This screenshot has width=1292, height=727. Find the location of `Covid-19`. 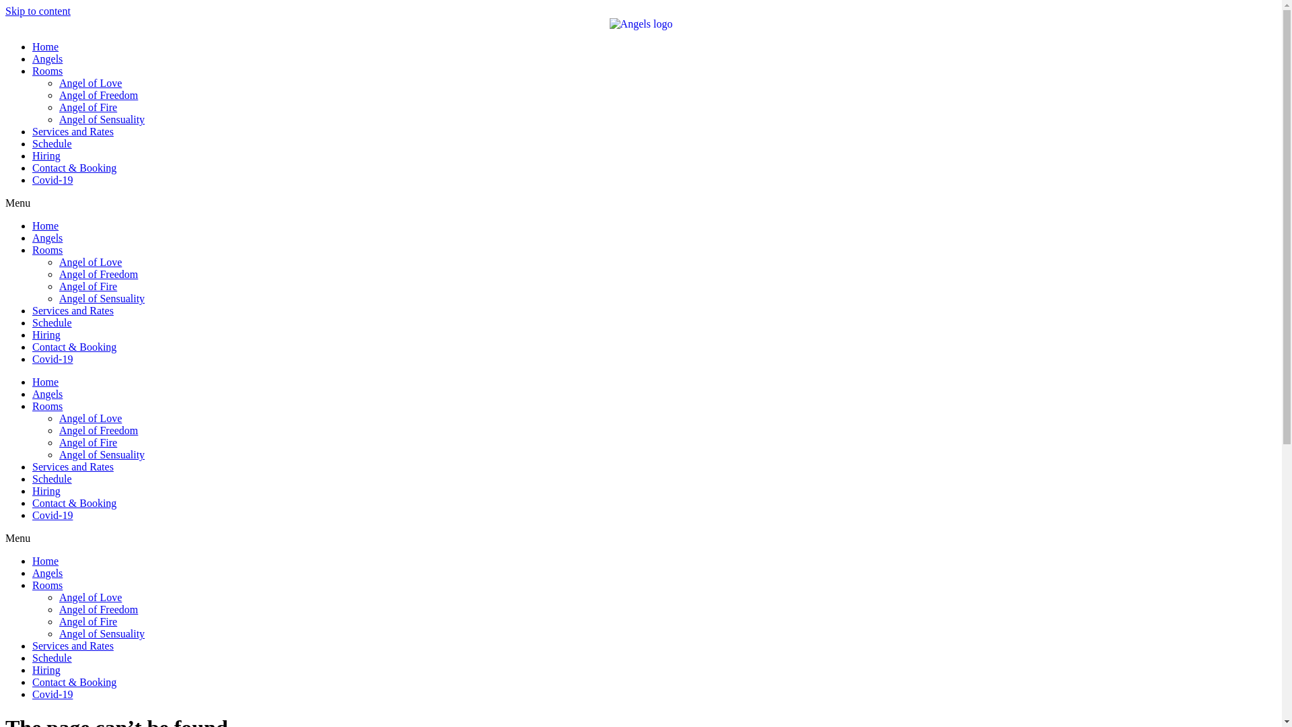

Covid-19 is located at coordinates (52, 180).